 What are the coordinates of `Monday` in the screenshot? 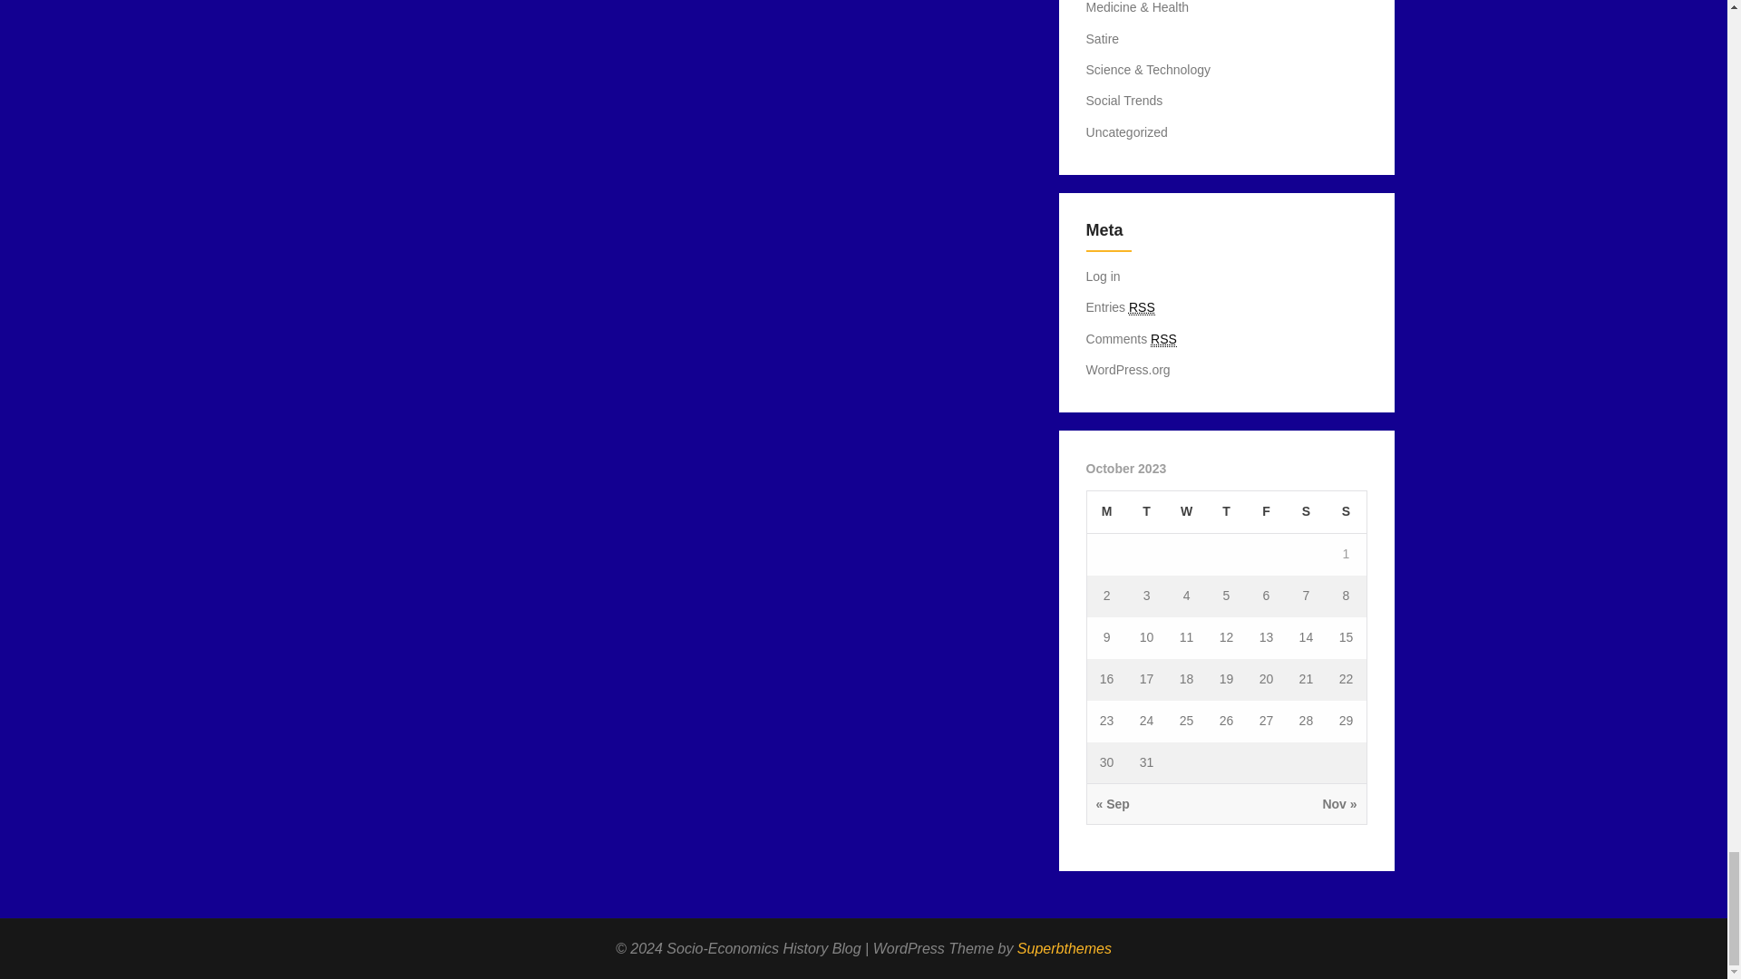 It's located at (1106, 512).